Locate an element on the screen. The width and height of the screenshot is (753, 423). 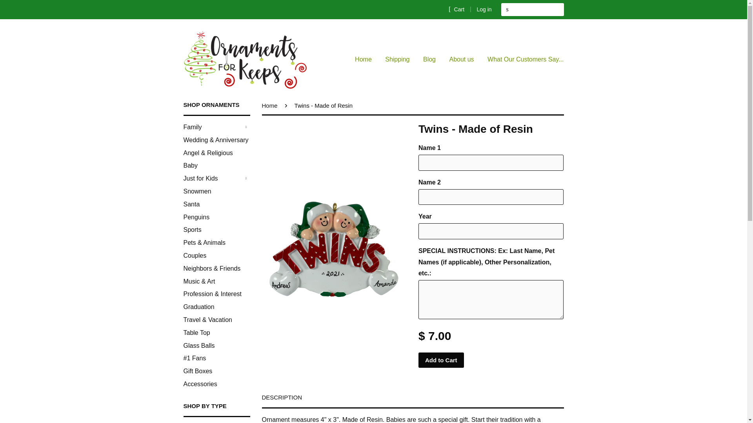
Search is located at coordinates (507, 9).